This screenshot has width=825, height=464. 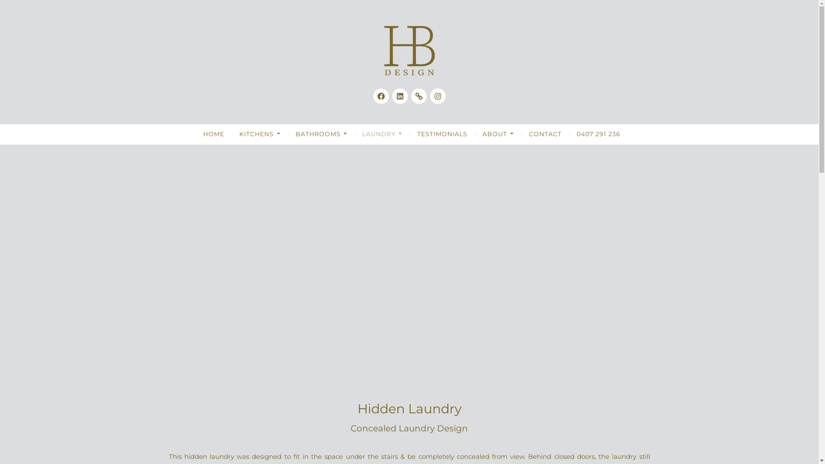 I want to click on TESTIMONIALS, so click(x=443, y=134).